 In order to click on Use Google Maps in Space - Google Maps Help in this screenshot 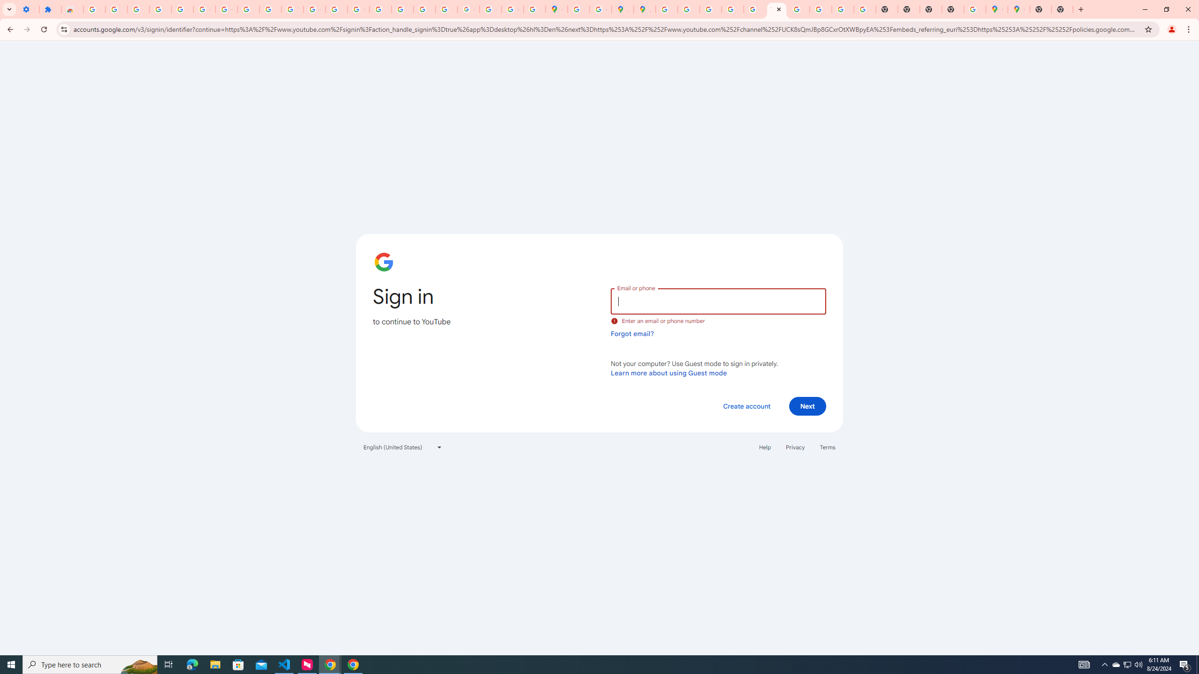, I will do `click(975, 9)`.